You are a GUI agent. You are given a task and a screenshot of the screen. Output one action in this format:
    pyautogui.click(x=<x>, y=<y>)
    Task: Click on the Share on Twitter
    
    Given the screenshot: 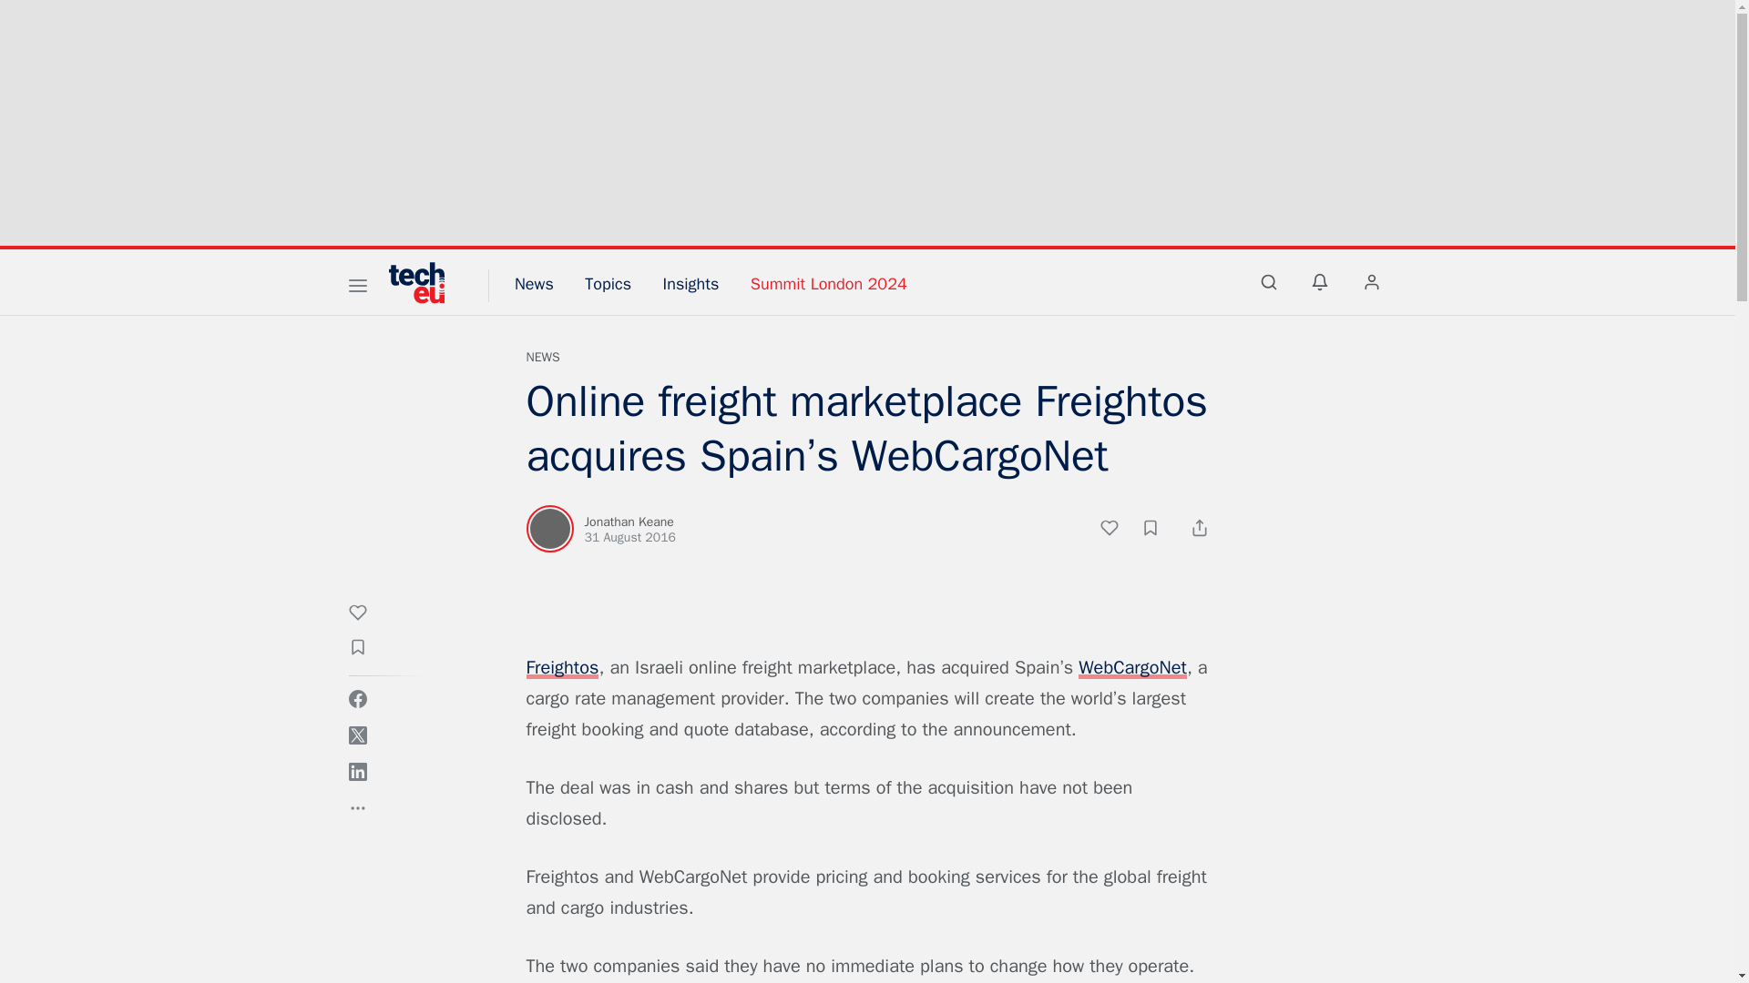 What is the action you would take?
    pyautogui.click(x=357, y=735)
    